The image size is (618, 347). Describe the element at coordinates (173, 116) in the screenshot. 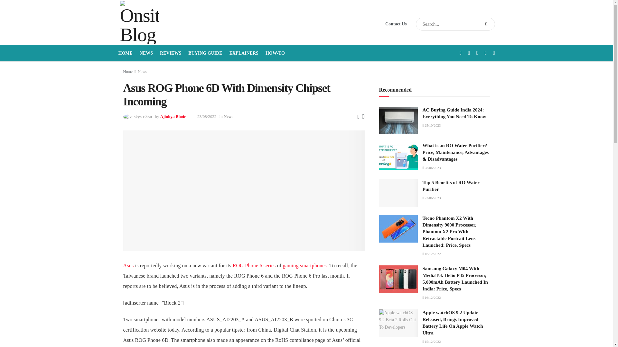

I see `Ajinkya Bhoir` at that location.